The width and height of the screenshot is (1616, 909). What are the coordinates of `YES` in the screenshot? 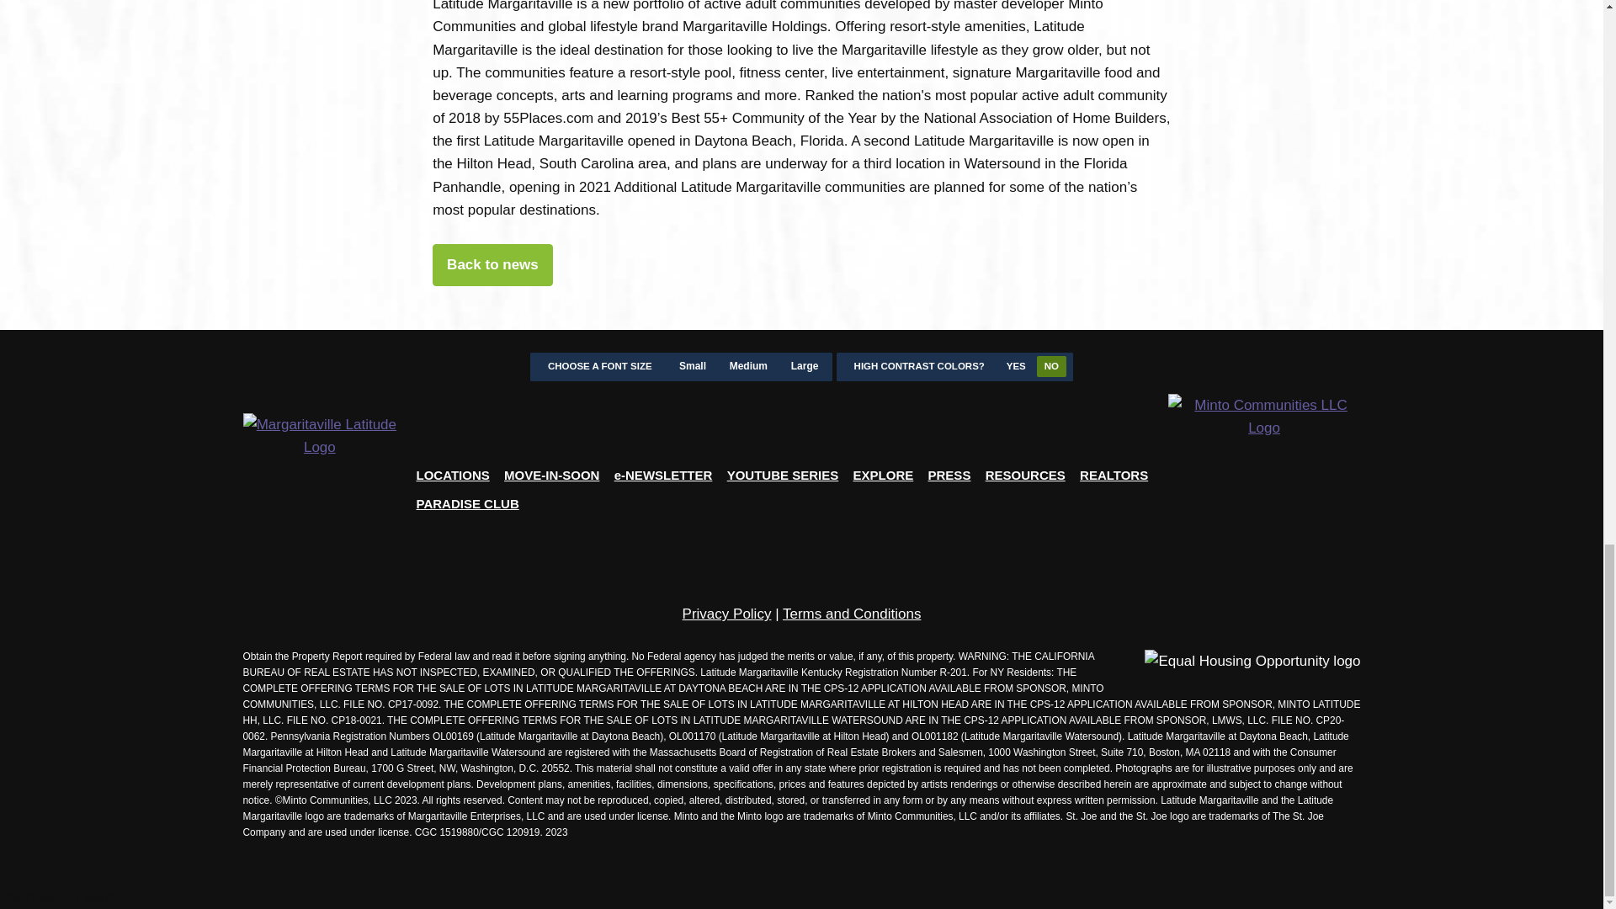 It's located at (1016, 366).